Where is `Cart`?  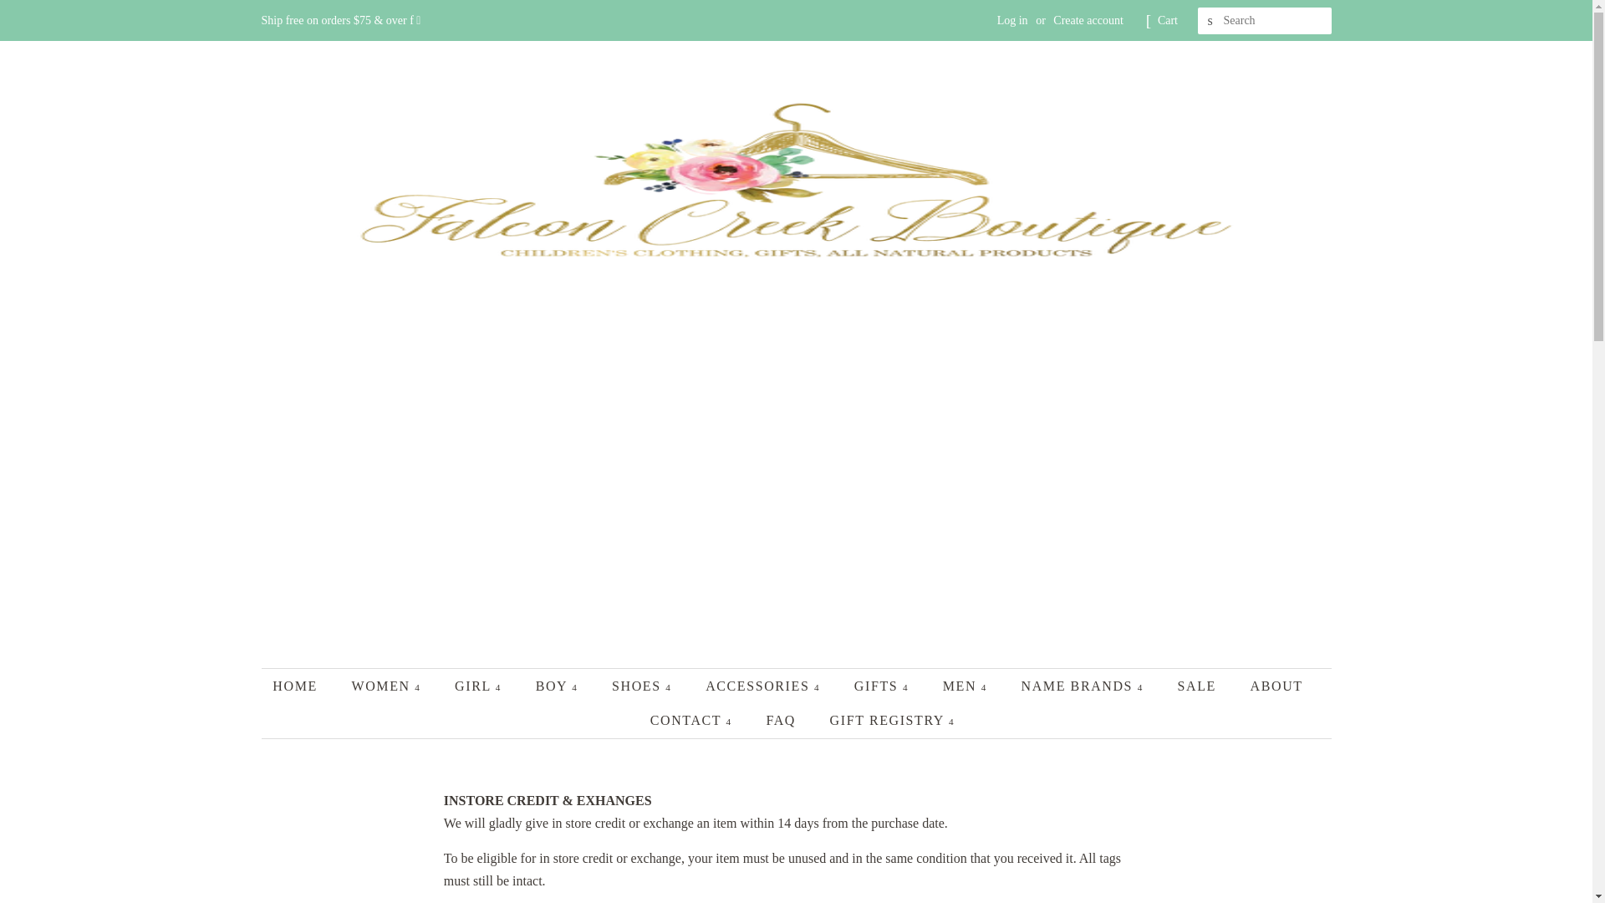 Cart is located at coordinates (1167, 20).